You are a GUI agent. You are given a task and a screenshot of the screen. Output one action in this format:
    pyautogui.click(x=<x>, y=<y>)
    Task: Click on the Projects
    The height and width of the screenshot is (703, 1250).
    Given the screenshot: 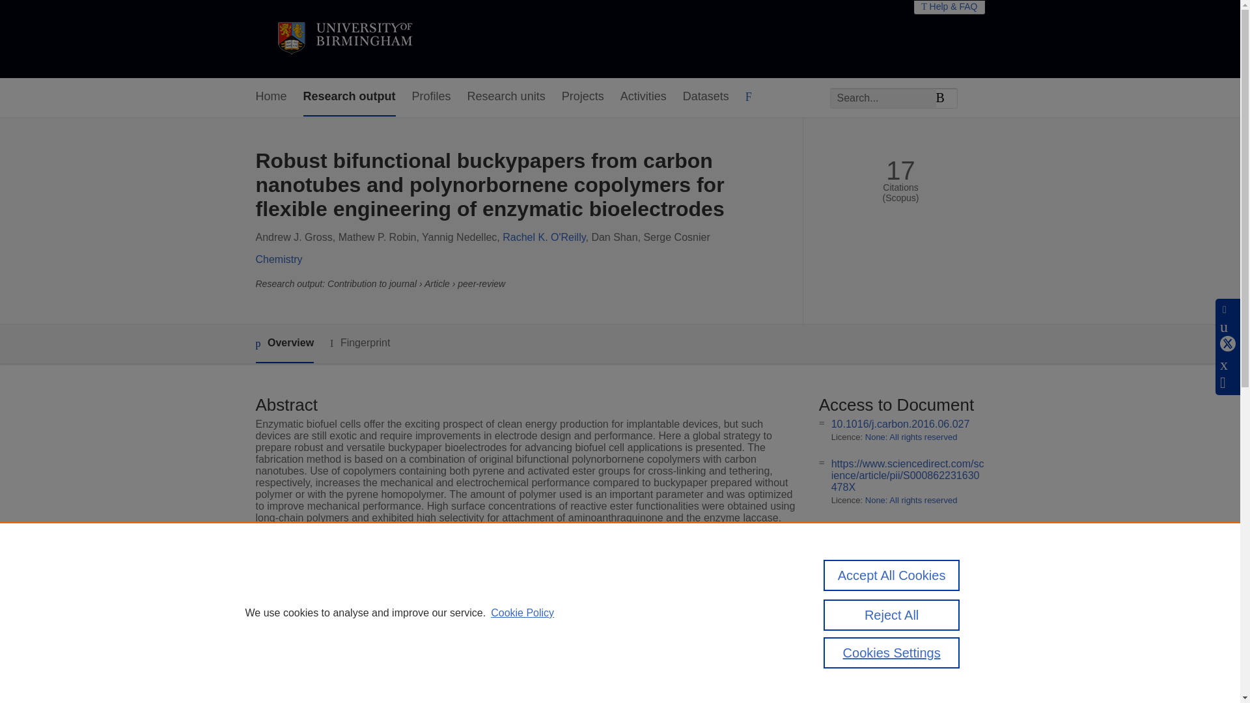 What is the action you would take?
    pyautogui.click(x=582, y=97)
    